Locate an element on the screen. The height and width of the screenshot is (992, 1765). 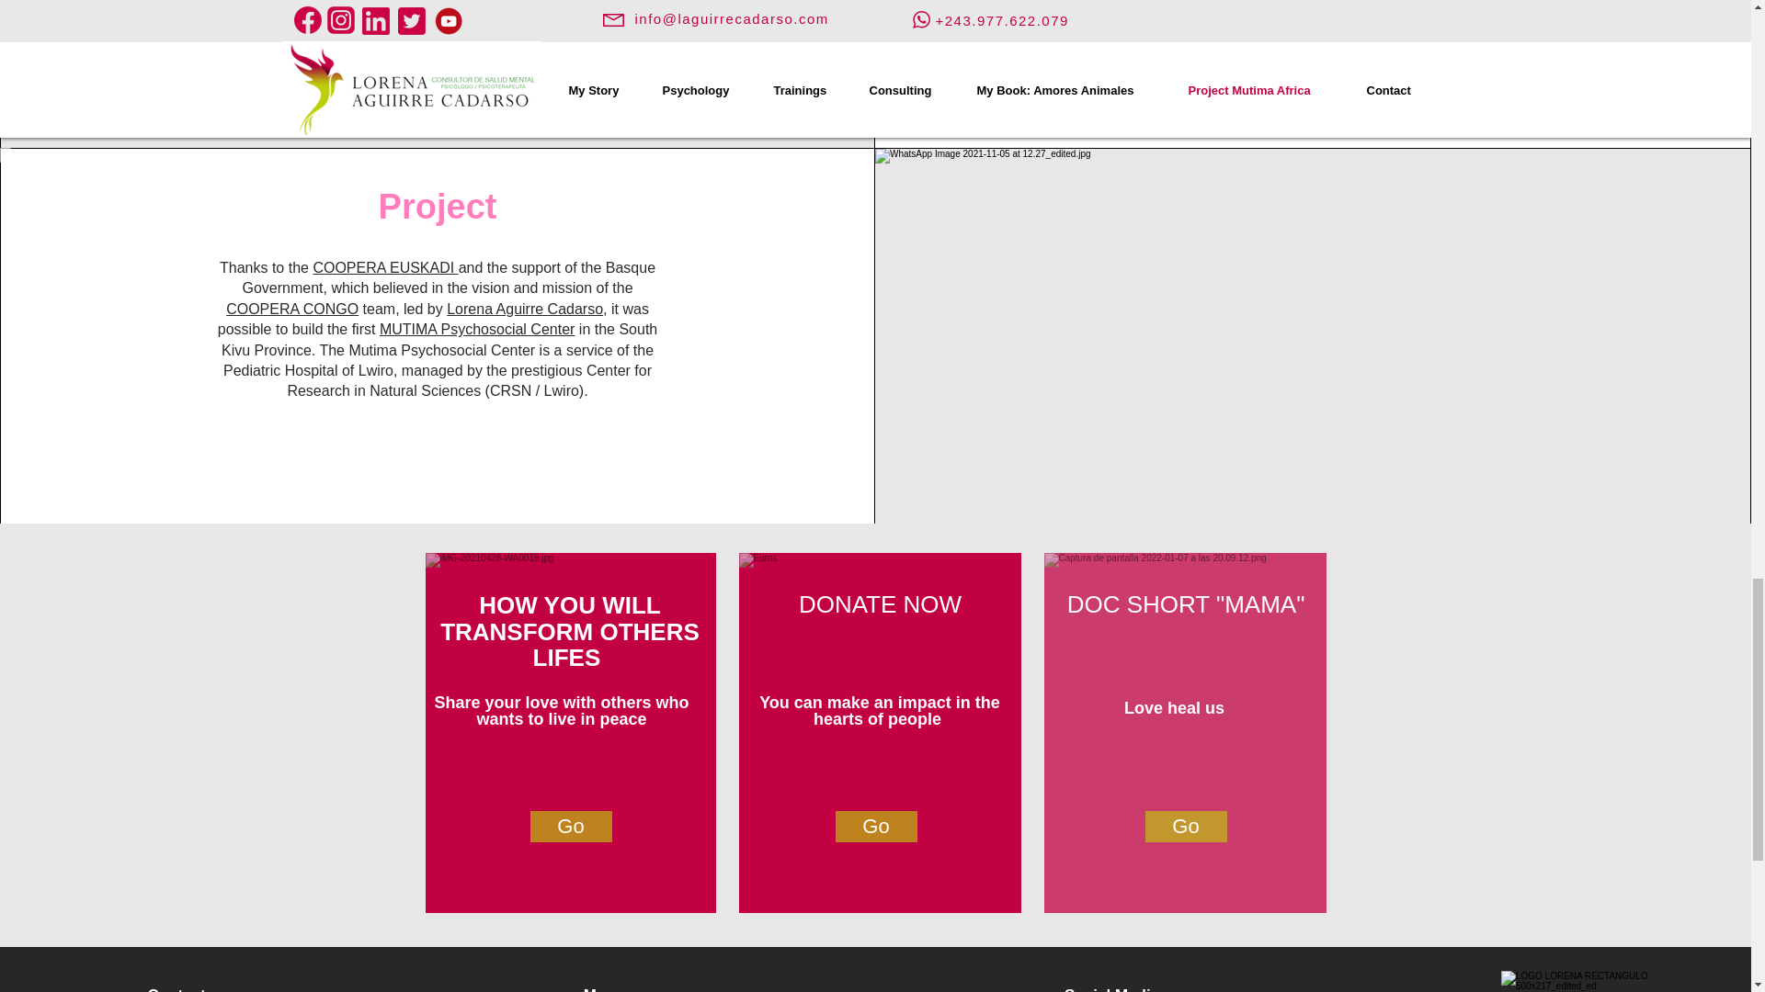
MUTIMA Psychosocial Center is located at coordinates (476, 329).